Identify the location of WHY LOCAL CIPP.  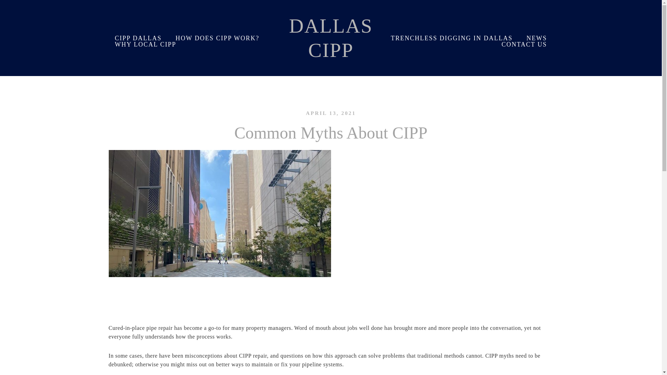
(145, 44).